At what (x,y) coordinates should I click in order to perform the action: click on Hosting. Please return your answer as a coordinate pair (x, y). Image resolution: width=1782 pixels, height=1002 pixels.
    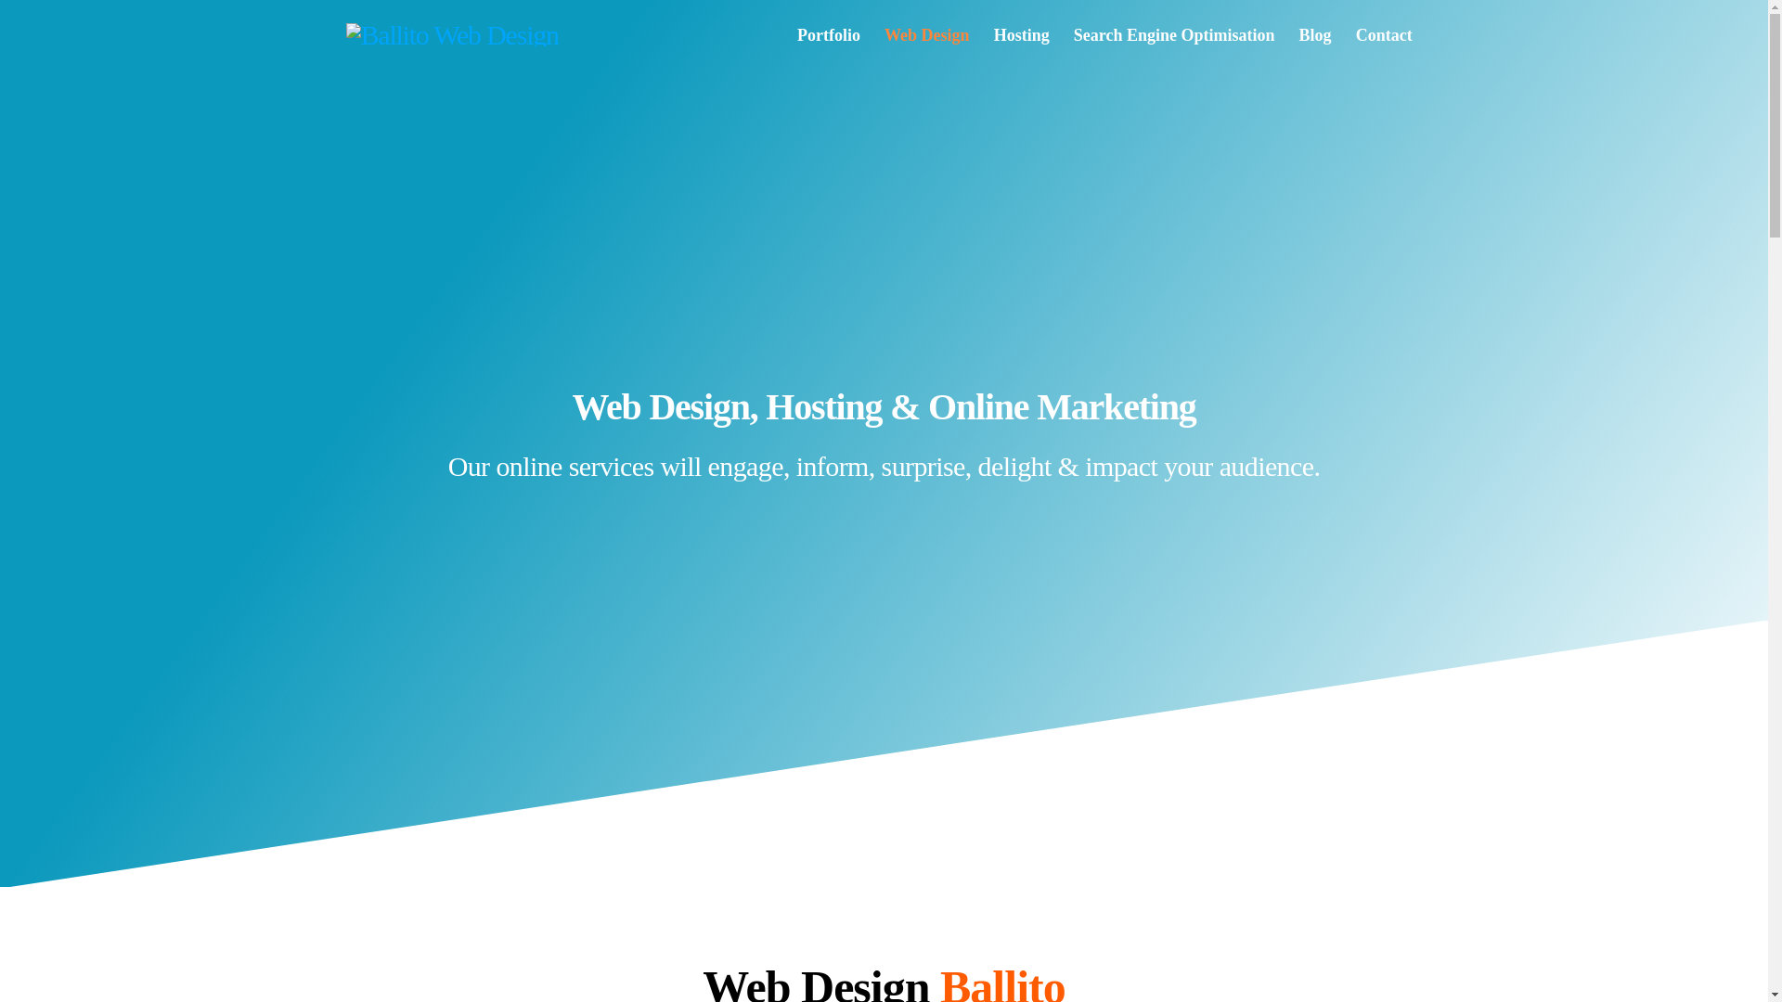
    Looking at the image, I should click on (1021, 35).